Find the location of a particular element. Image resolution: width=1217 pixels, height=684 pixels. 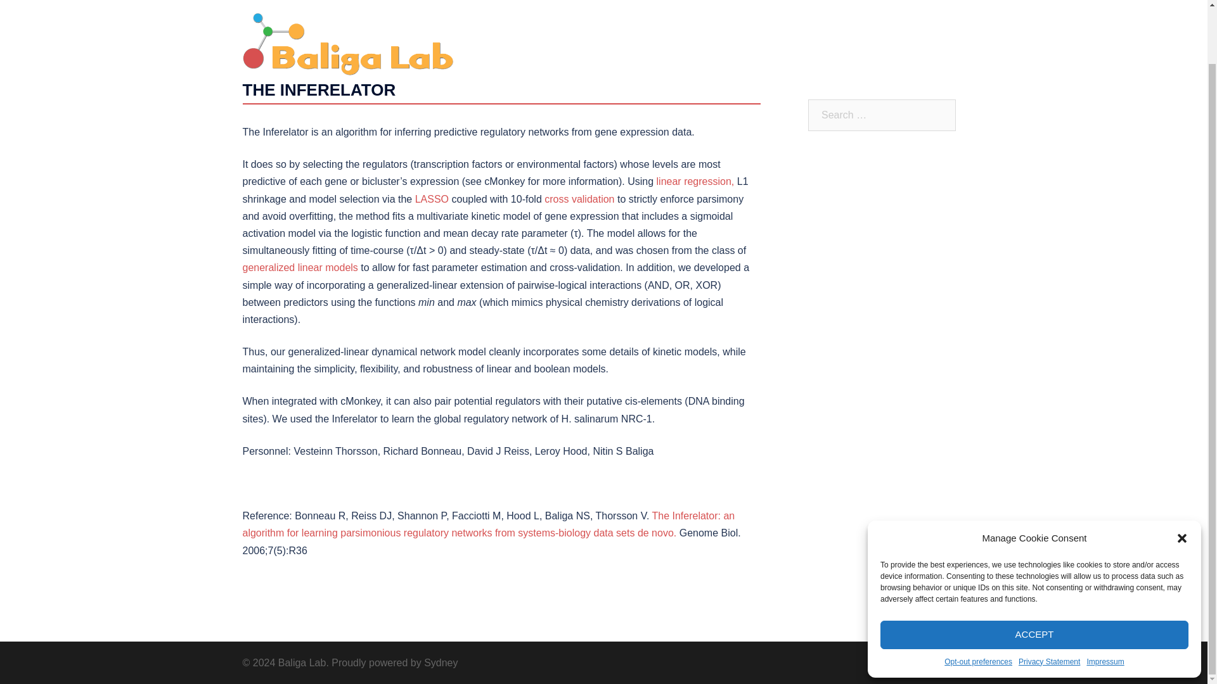

Opt-out preferences is located at coordinates (978, 600).